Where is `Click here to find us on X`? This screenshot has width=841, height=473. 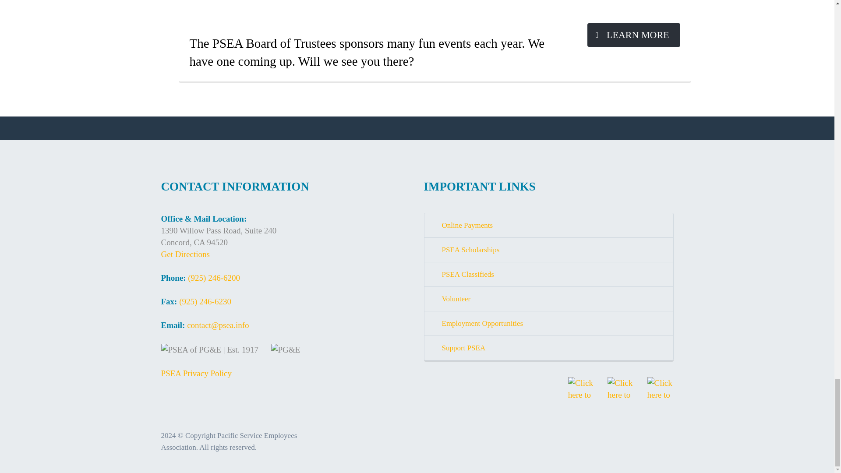 Click here to find us on X is located at coordinates (620, 390).